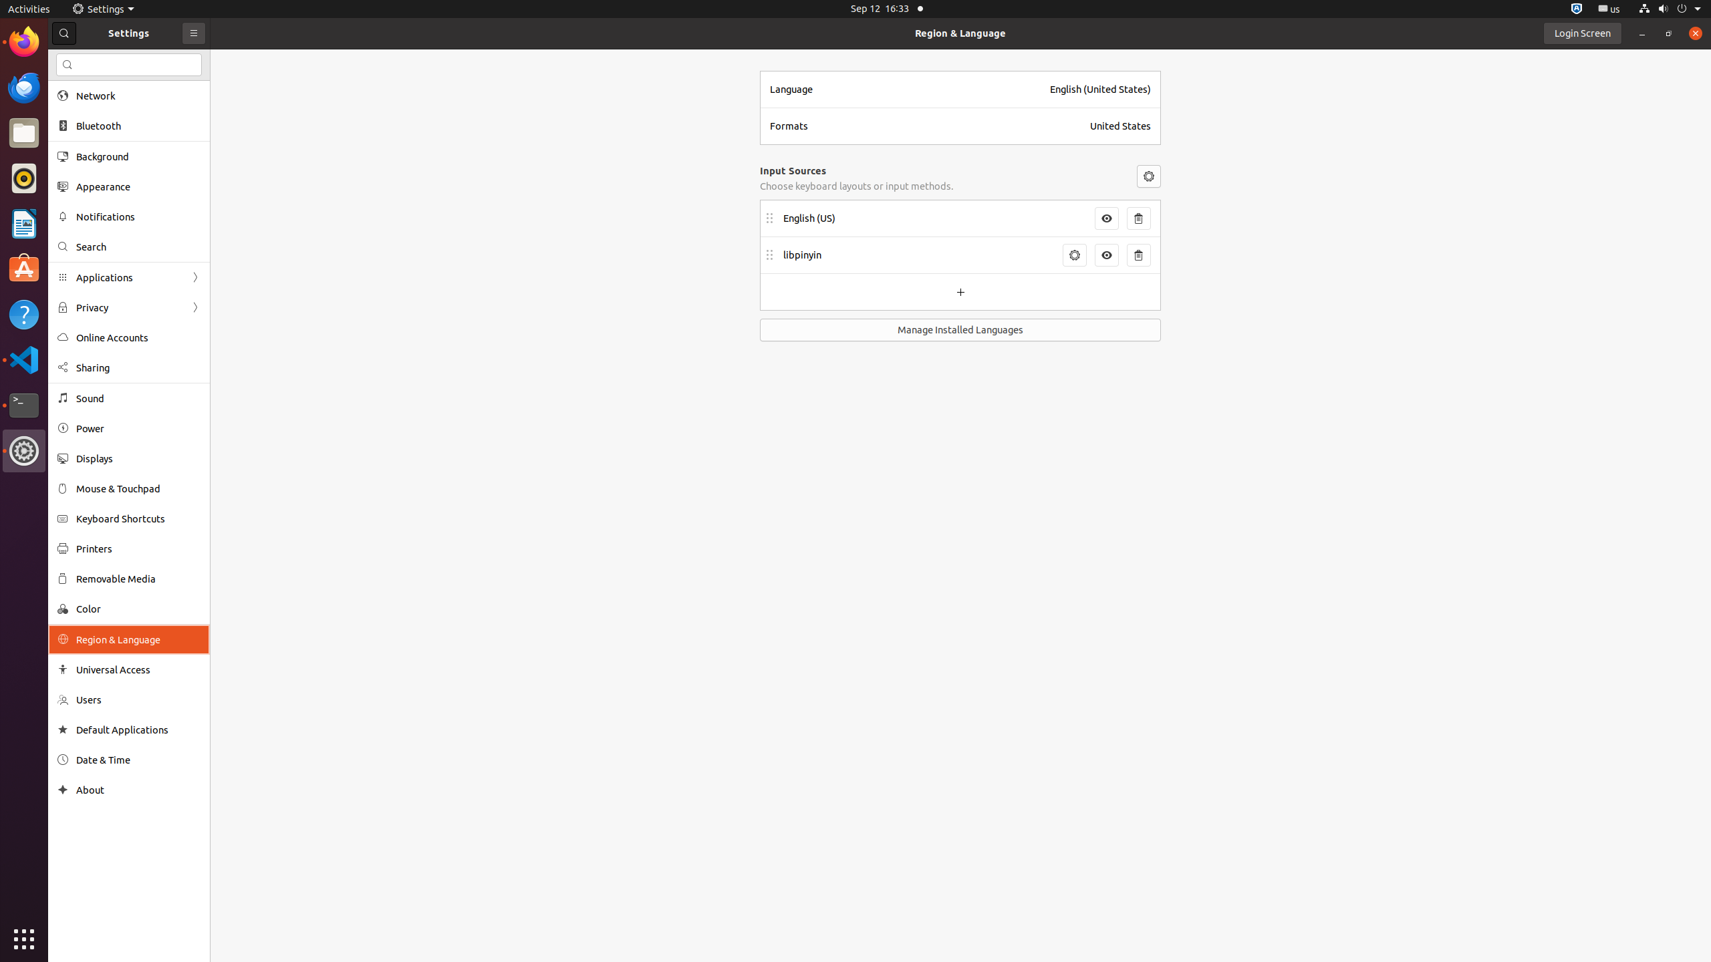  What do you see at coordinates (90, 128) in the screenshot?
I see `Trash` at bounding box center [90, 128].